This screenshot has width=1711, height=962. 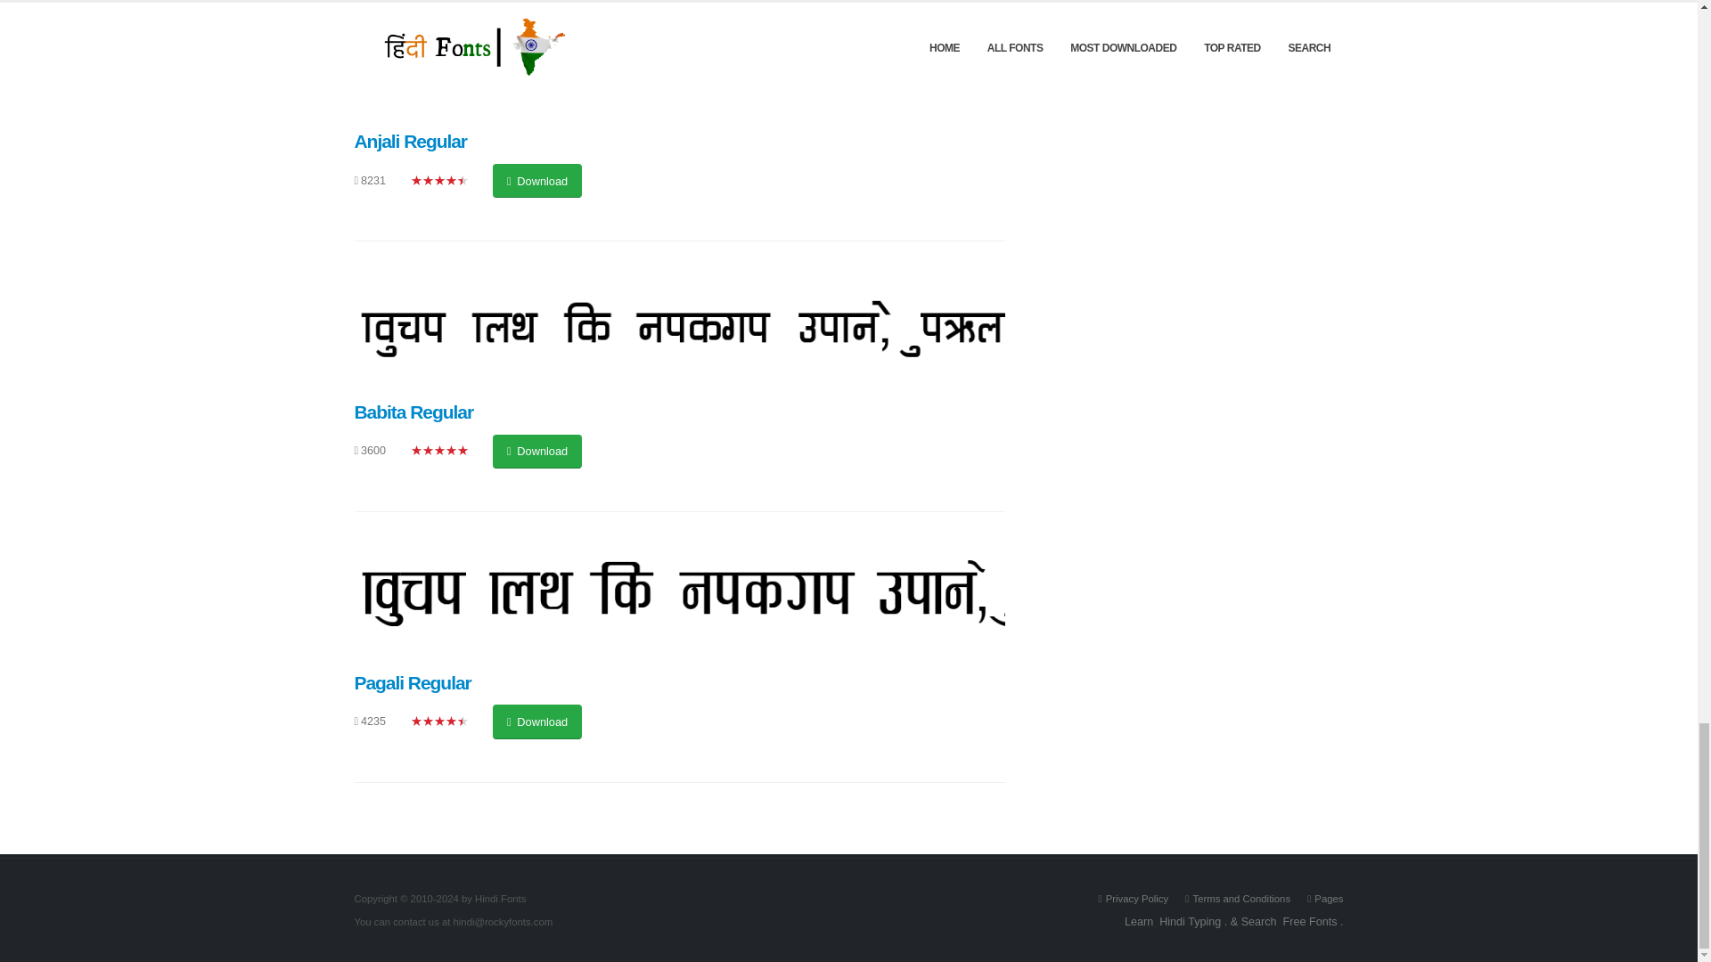 What do you see at coordinates (536, 451) in the screenshot?
I see `Download` at bounding box center [536, 451].